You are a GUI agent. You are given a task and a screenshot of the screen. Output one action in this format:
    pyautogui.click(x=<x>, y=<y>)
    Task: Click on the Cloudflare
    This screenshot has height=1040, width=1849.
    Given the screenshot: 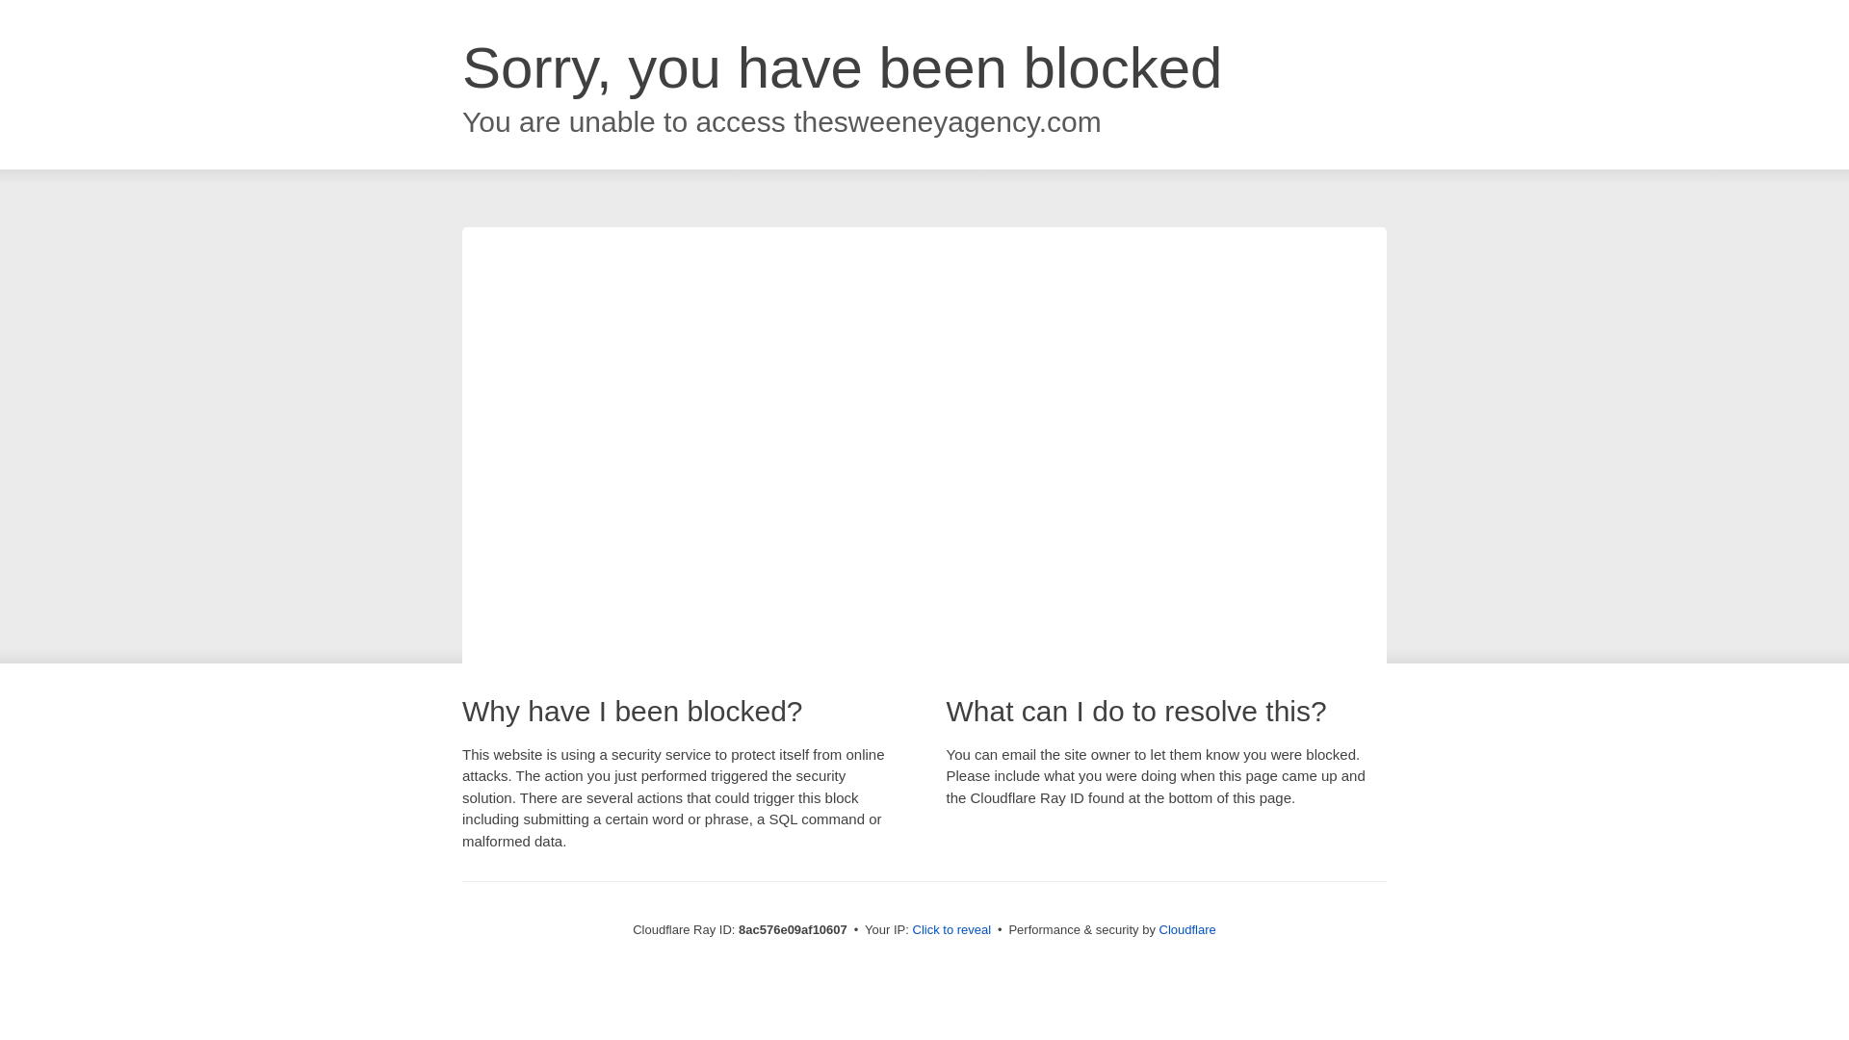 What is the action you would take?
    pyautogui.click(x=1187, y=929)
    